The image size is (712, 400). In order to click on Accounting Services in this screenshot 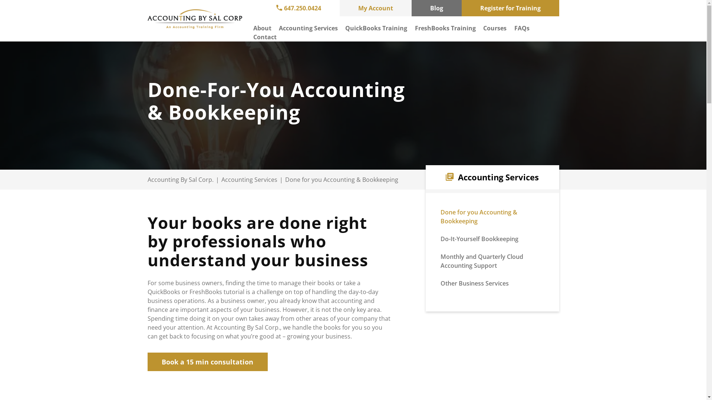, I will do `click(309, 28)`.